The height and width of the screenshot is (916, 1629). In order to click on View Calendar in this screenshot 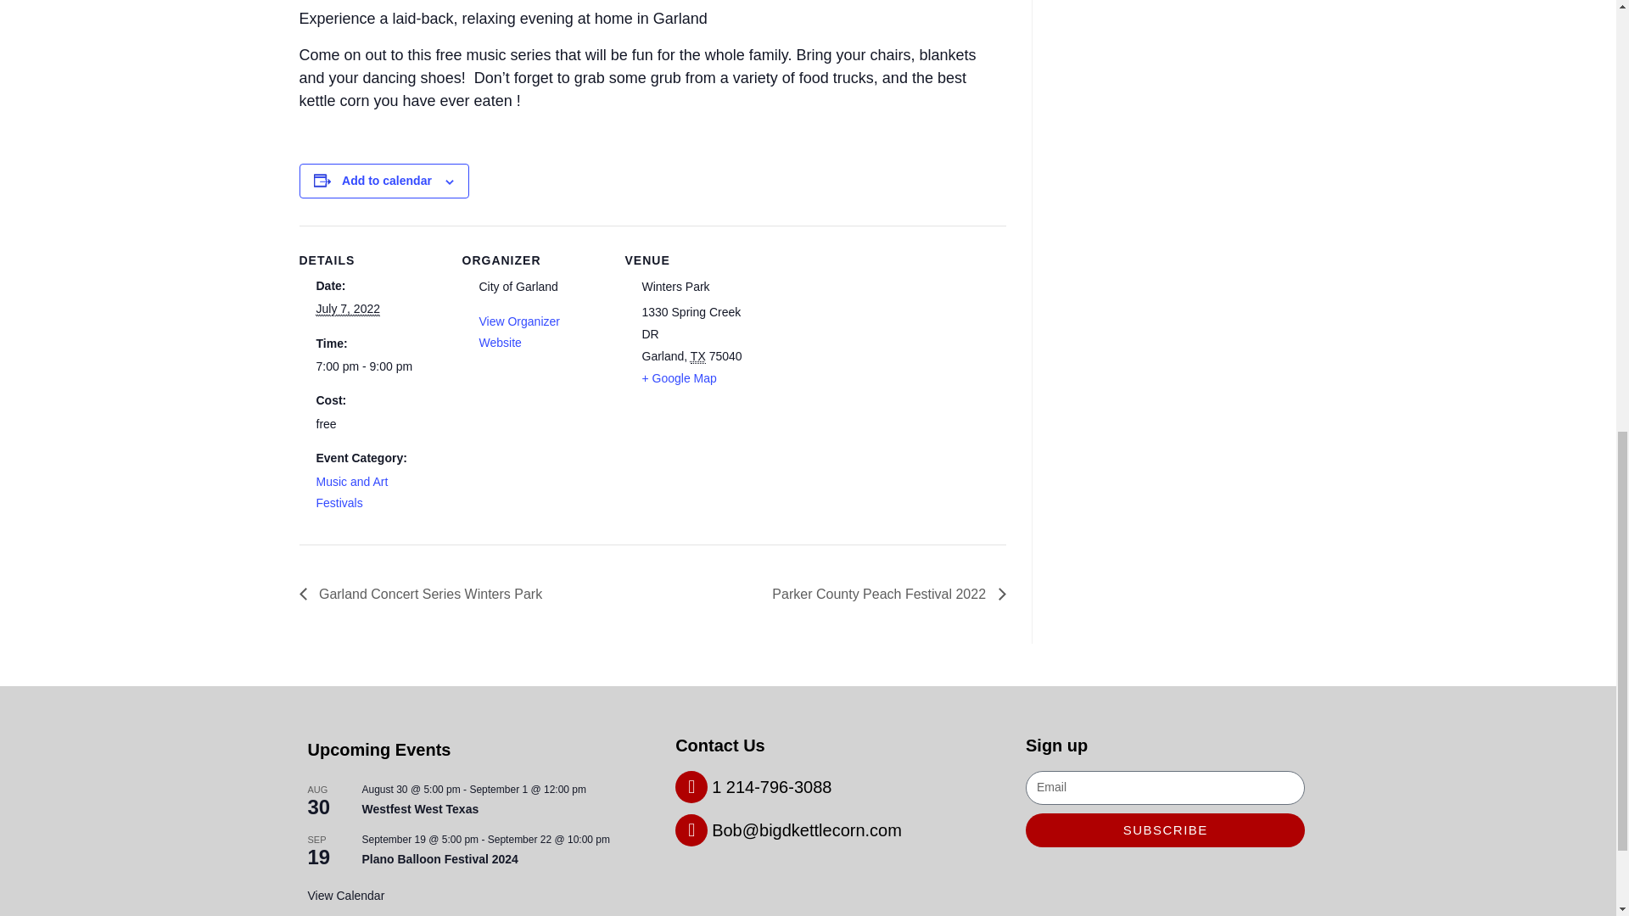, I will do `click(346, 896)`.